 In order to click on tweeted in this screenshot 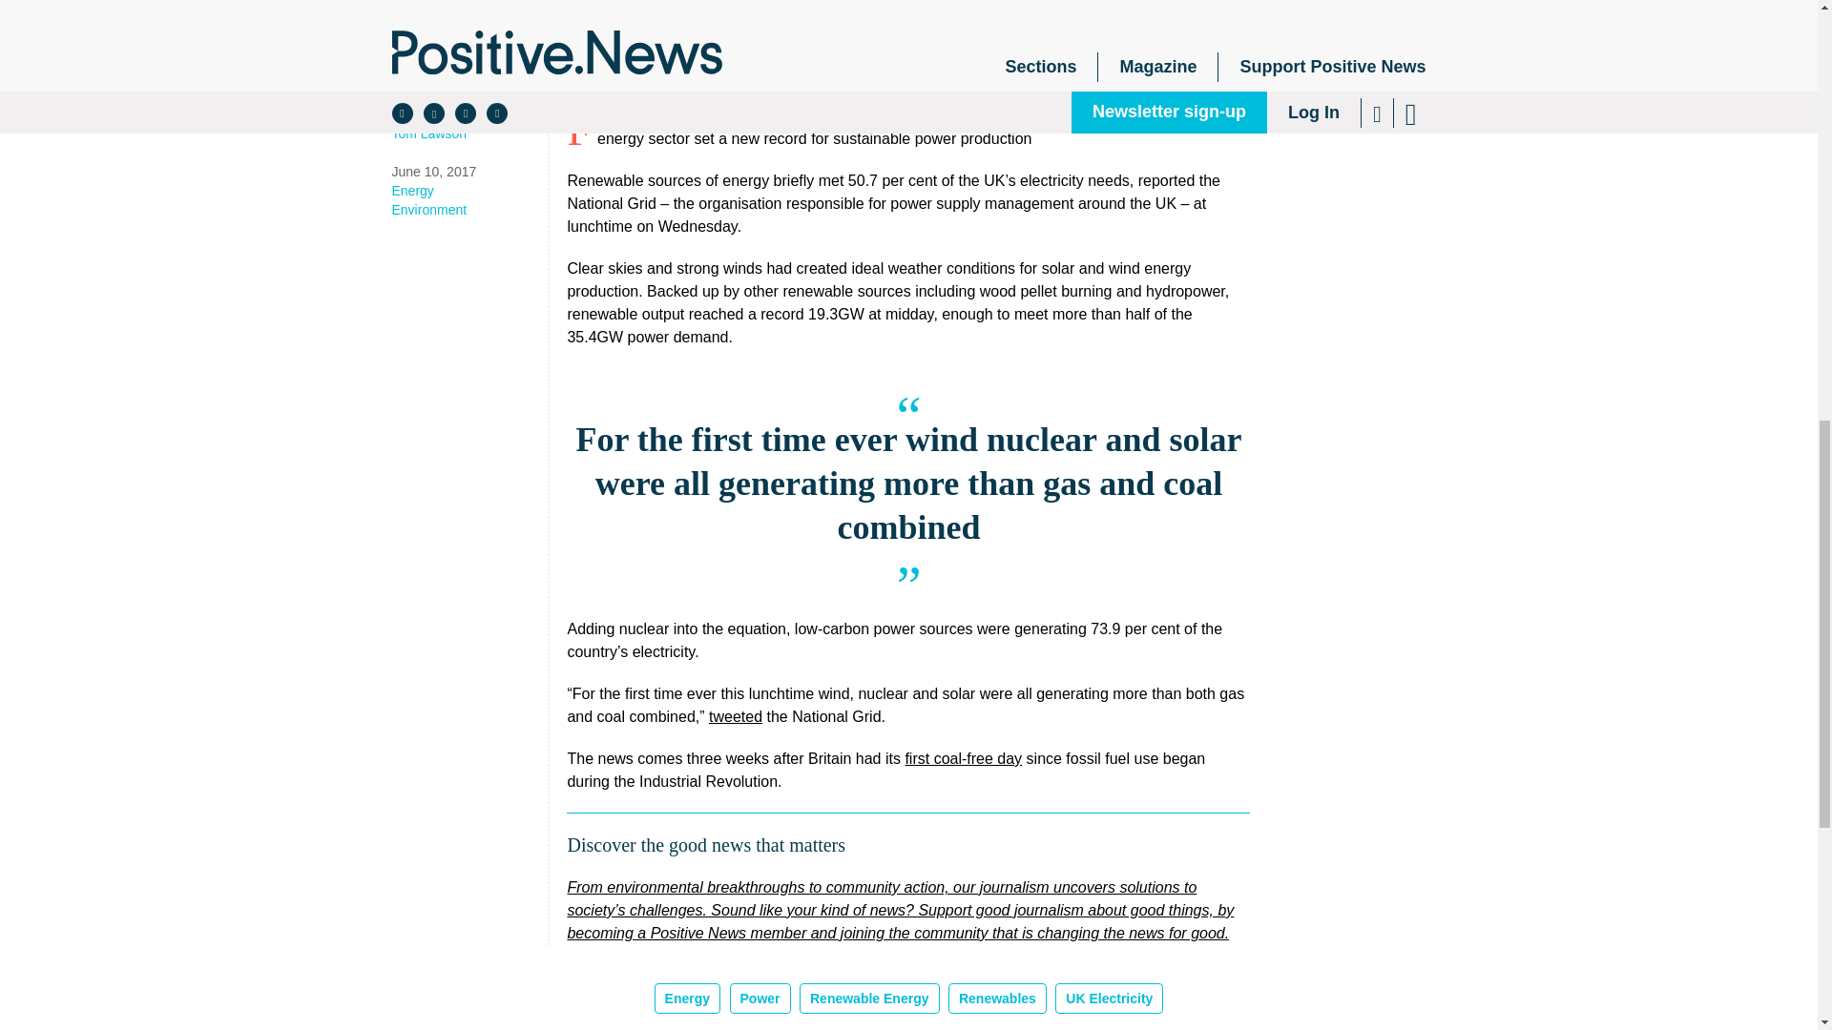, I will do `click(735, 717)`.